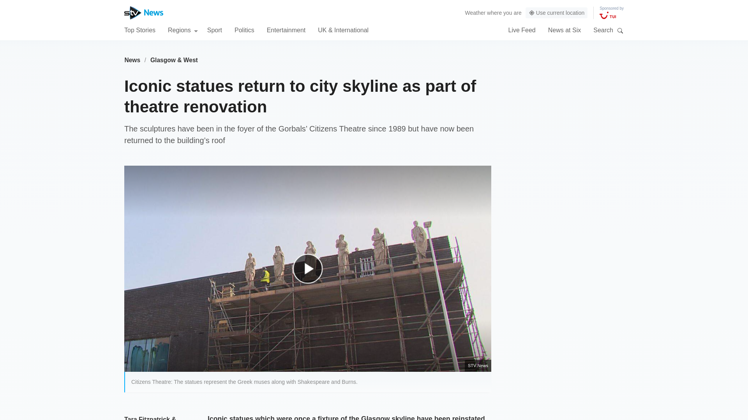 The width and height of the screenshot is (748, 420). Describe the element at coordinates (132, 60) in the screenshot. I see `News` at that location.